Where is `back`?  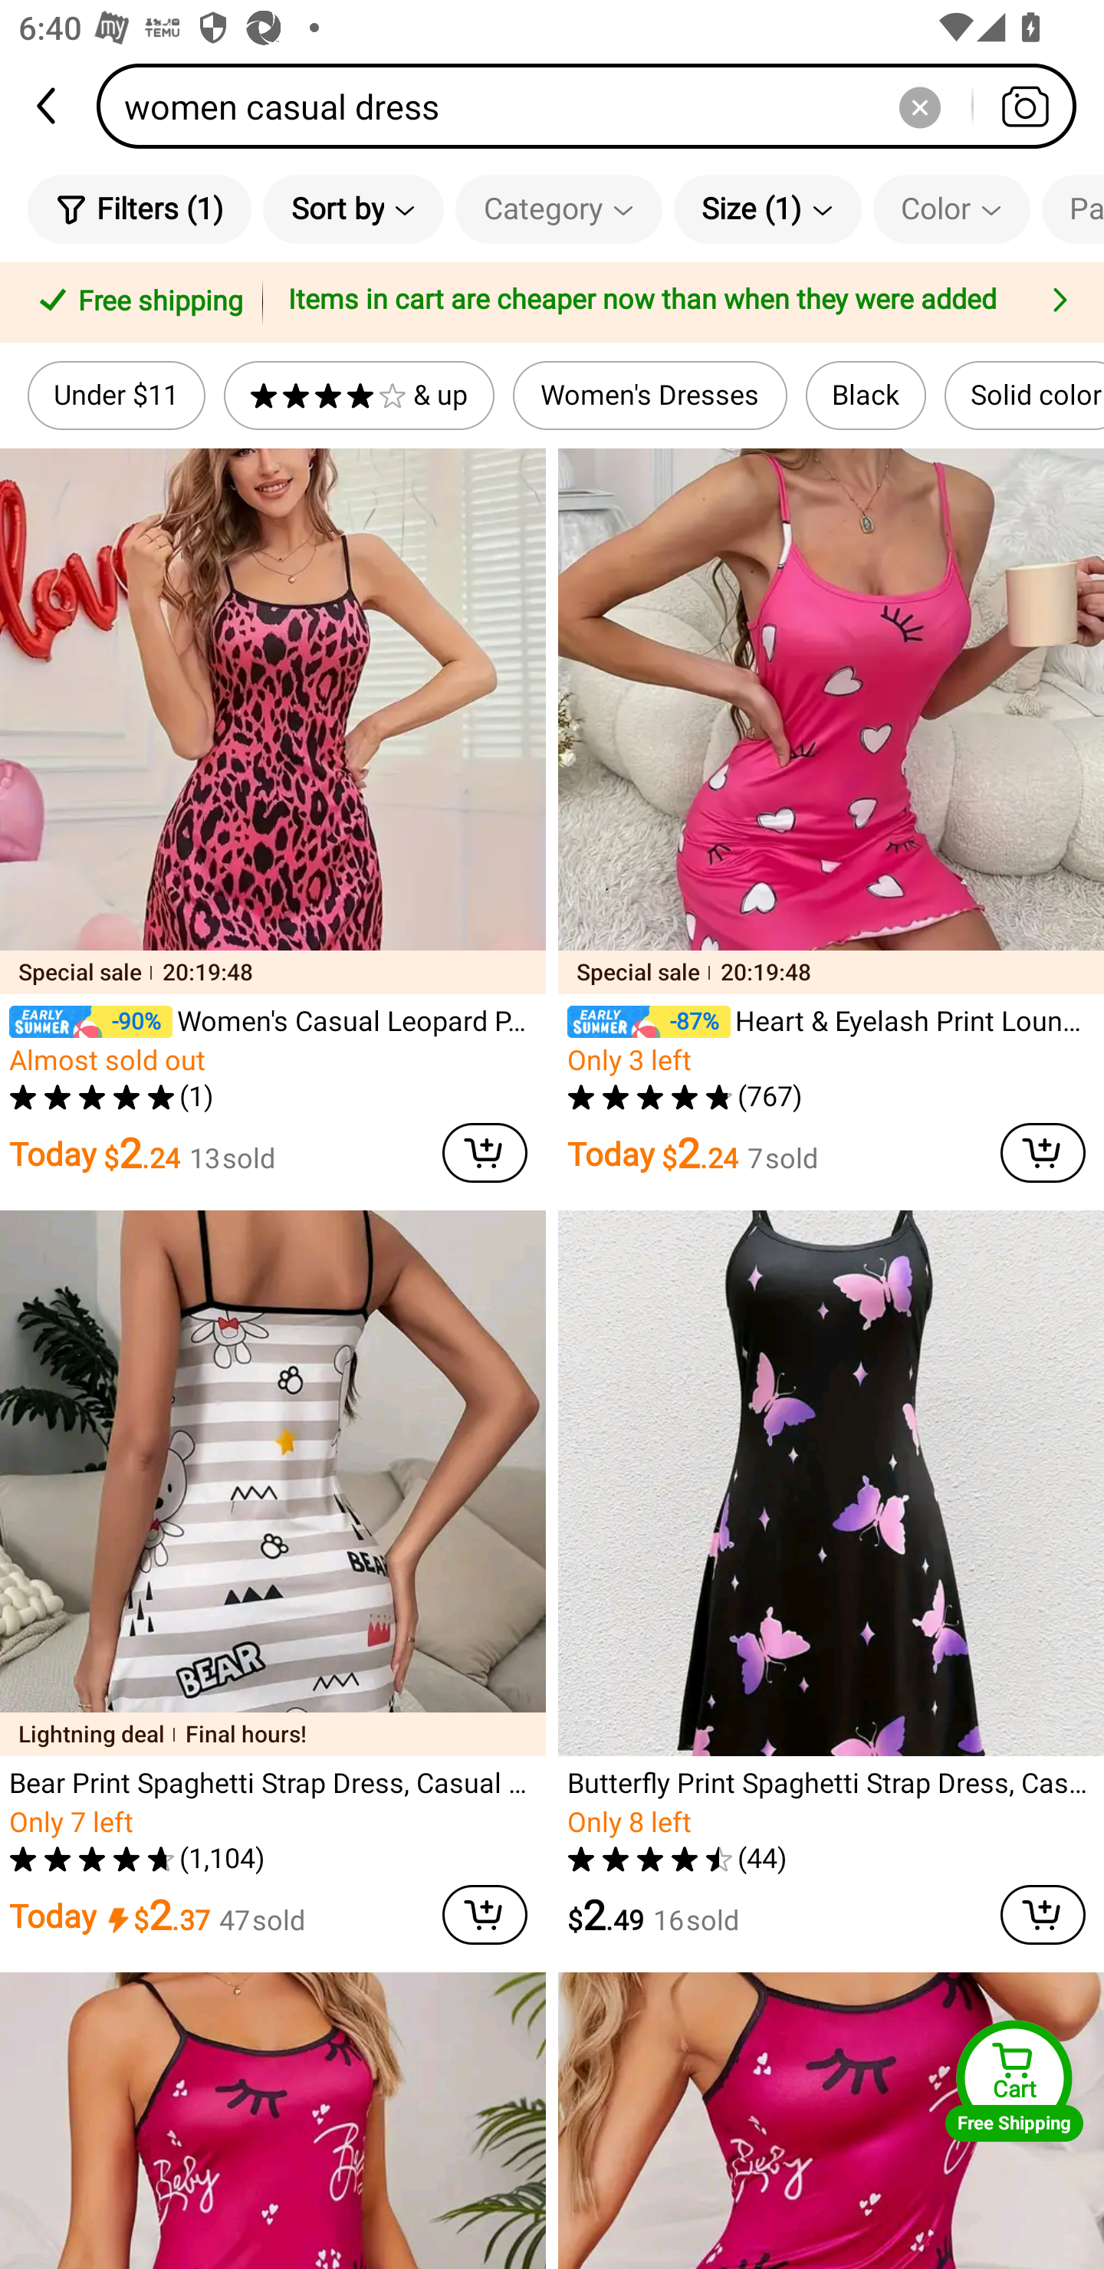
back is located at coordinates (48, 106).